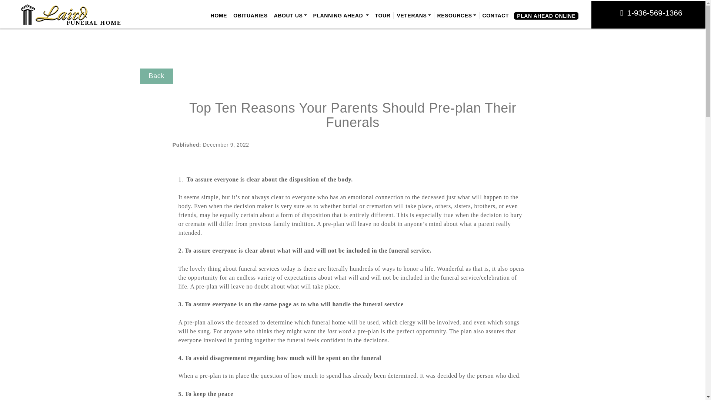  Describe the element at coordinates (250, 16) in the screenshot. I see `OBITUARIES` at that location.